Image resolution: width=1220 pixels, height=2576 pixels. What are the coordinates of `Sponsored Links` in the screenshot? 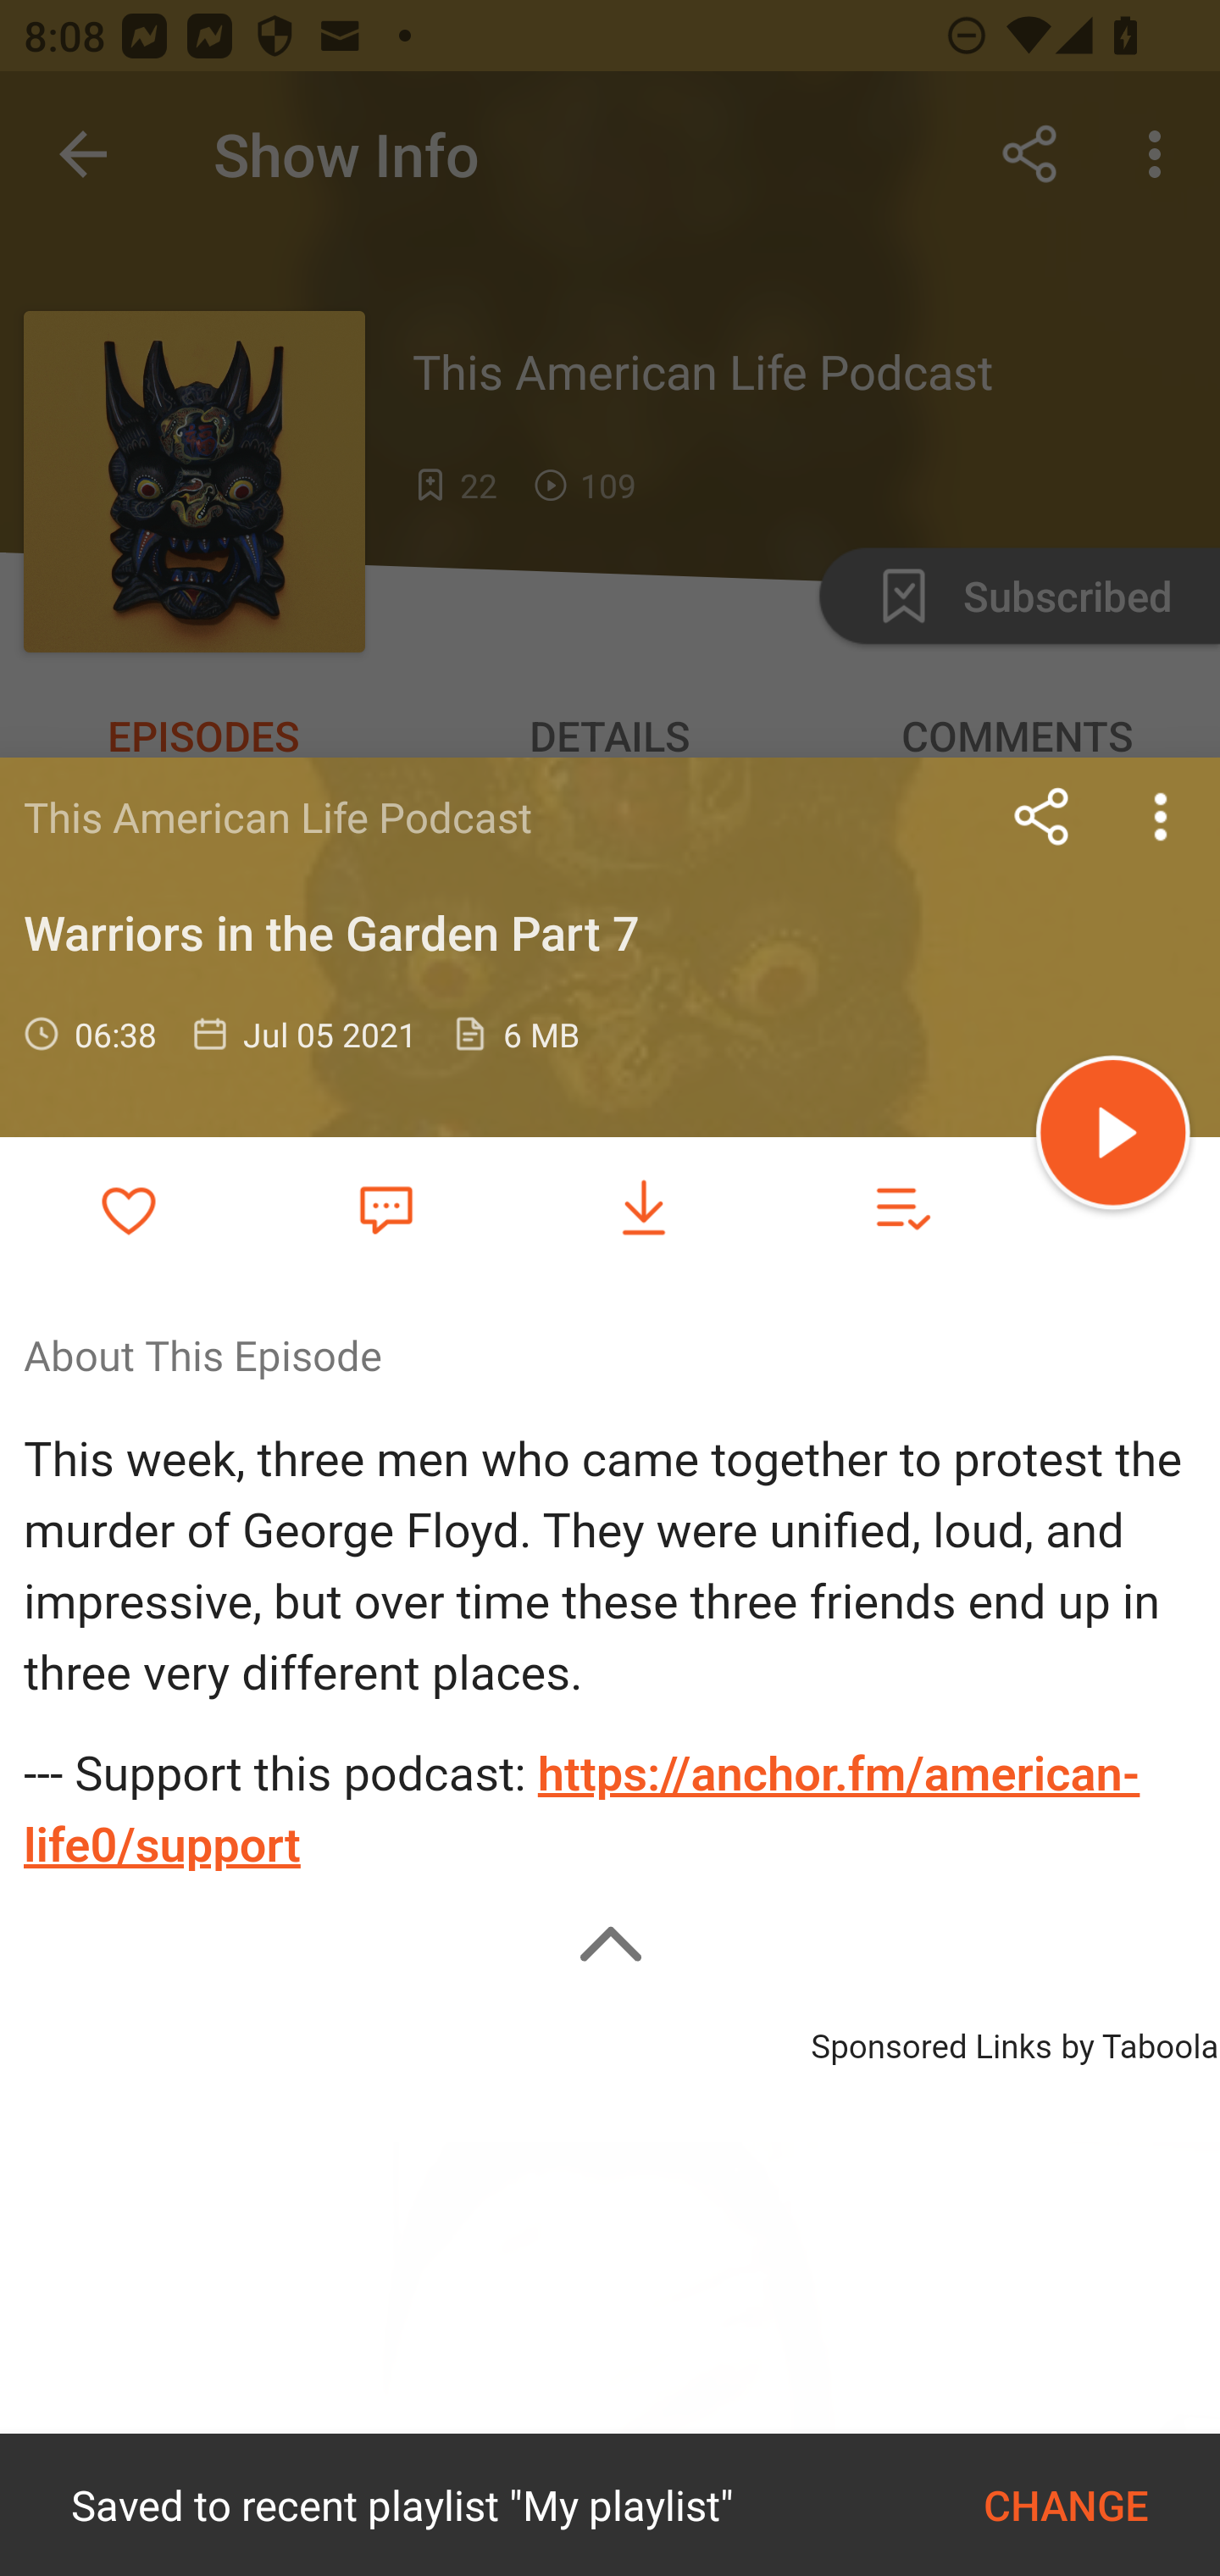 It's located at (930, 2042).